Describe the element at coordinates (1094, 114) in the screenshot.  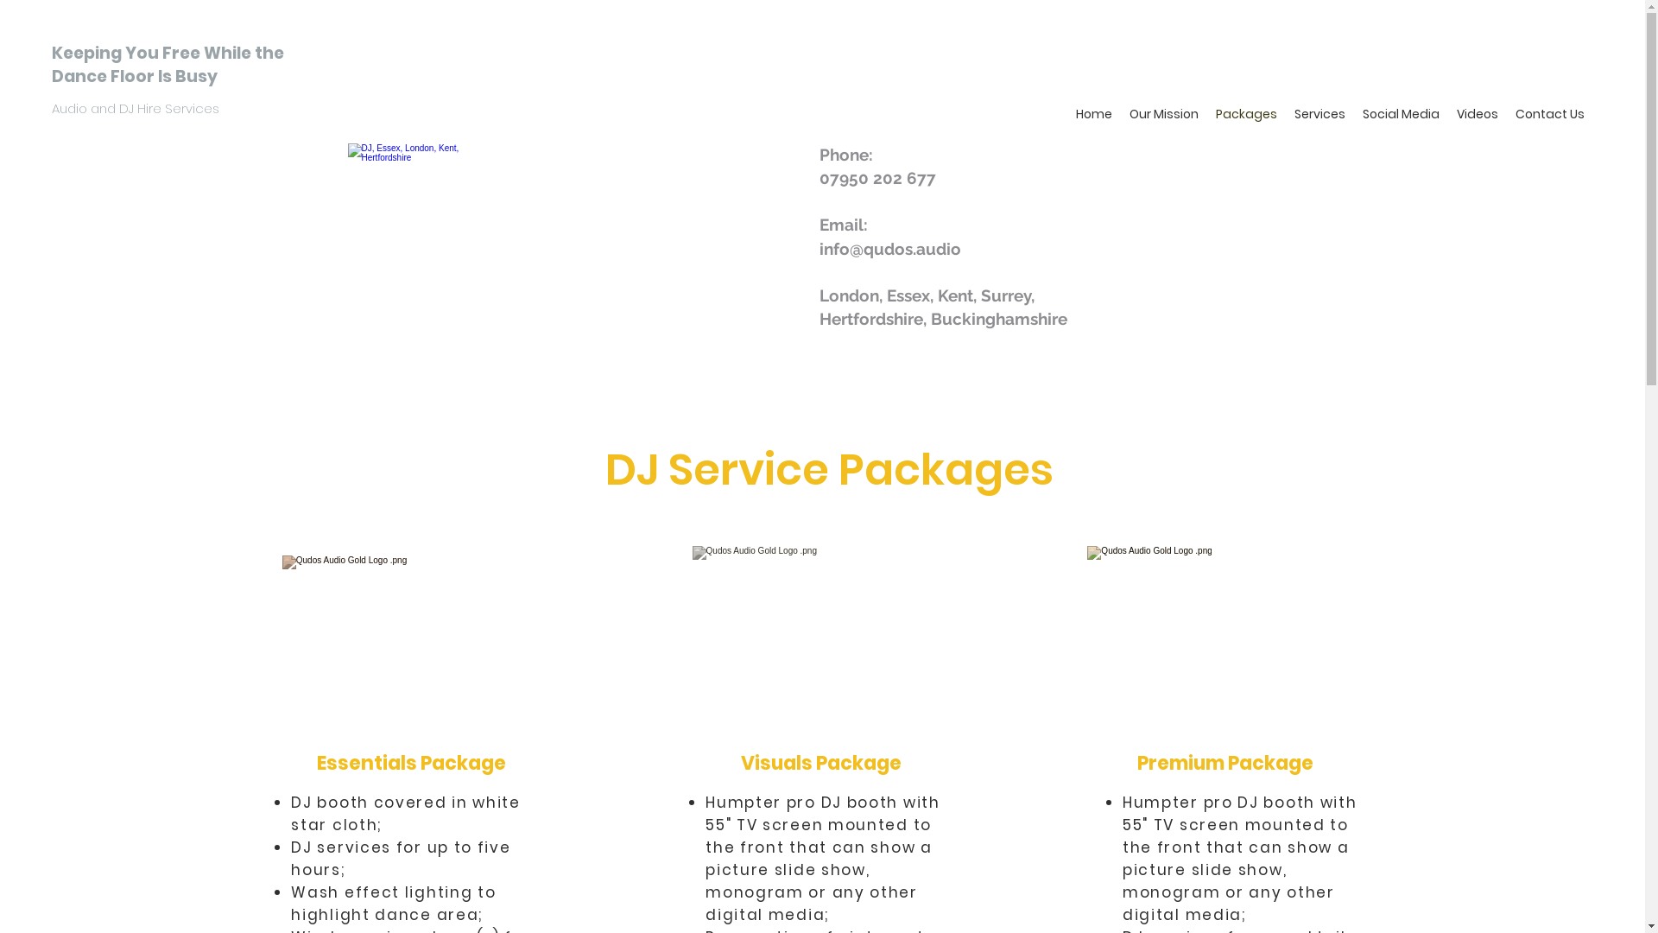
I see `Home` at that location.